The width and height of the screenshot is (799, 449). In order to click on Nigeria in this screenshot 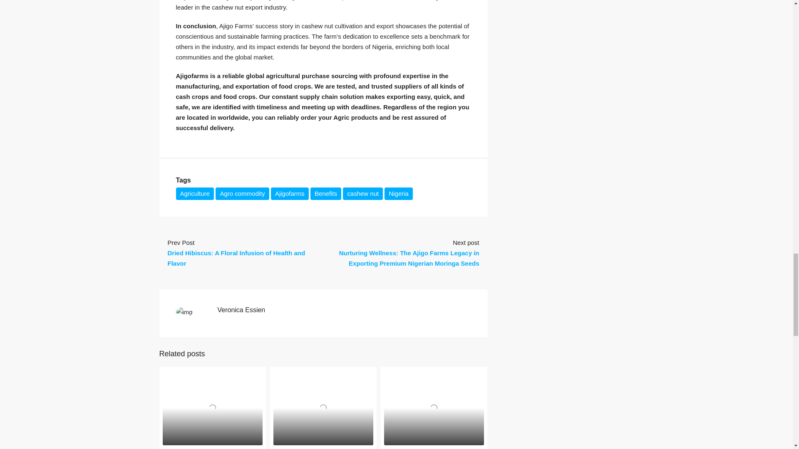, I will do `click(399, 194)`.